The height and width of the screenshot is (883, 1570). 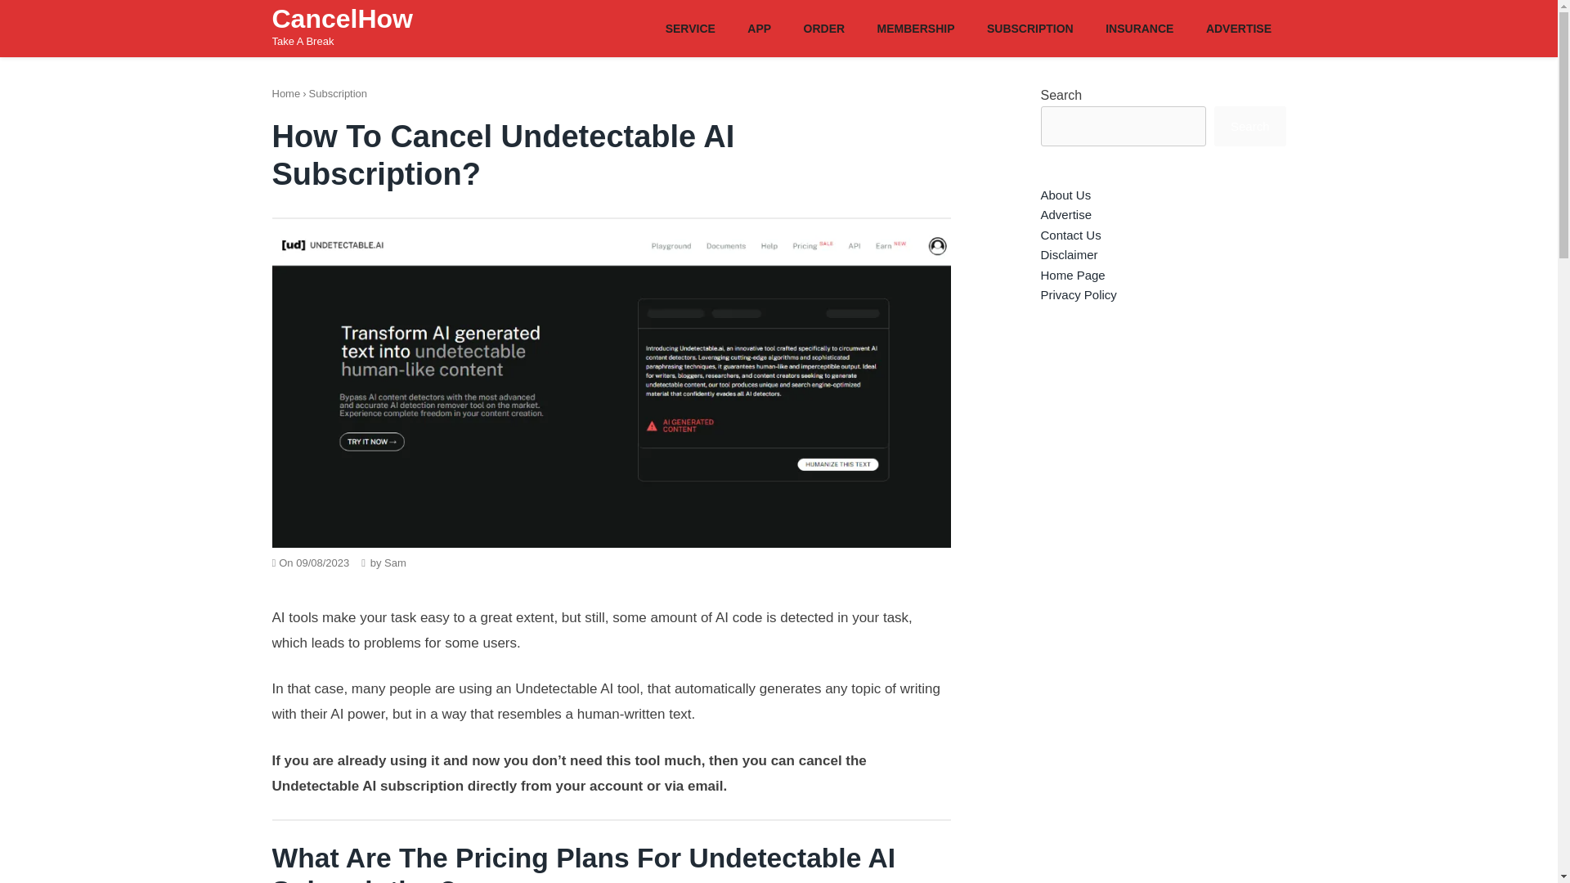 I want to click on About Us, so click(x=1065, y=195).